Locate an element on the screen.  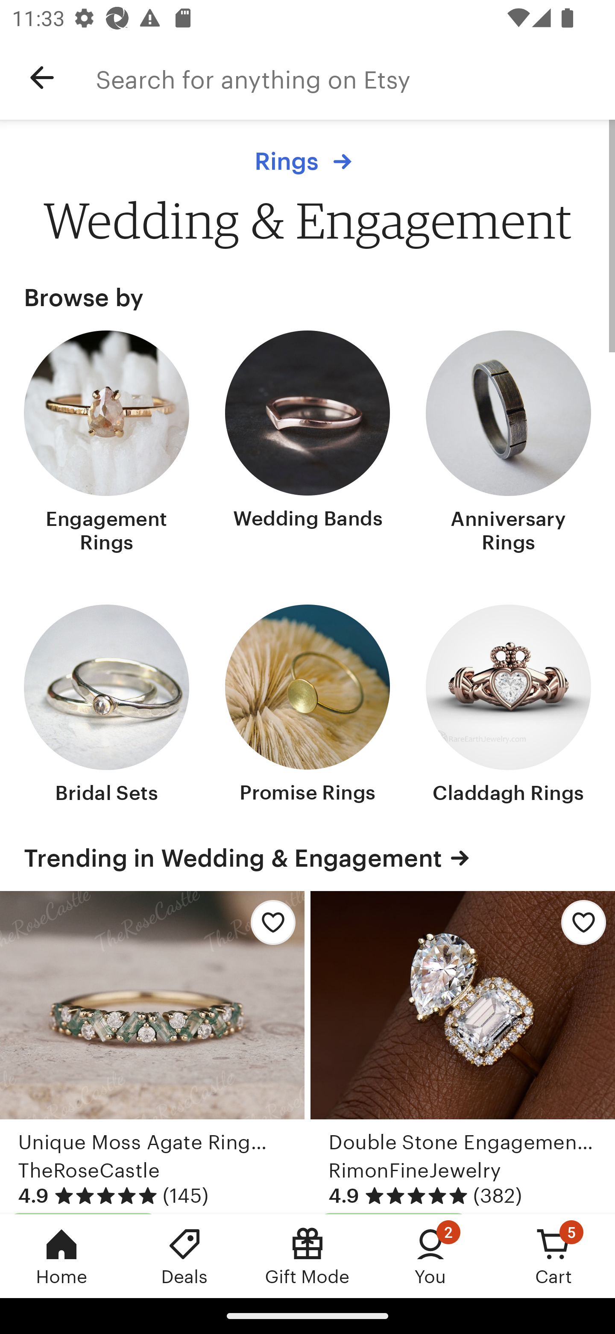
Promise Rings is located at coordinates (307, 705).